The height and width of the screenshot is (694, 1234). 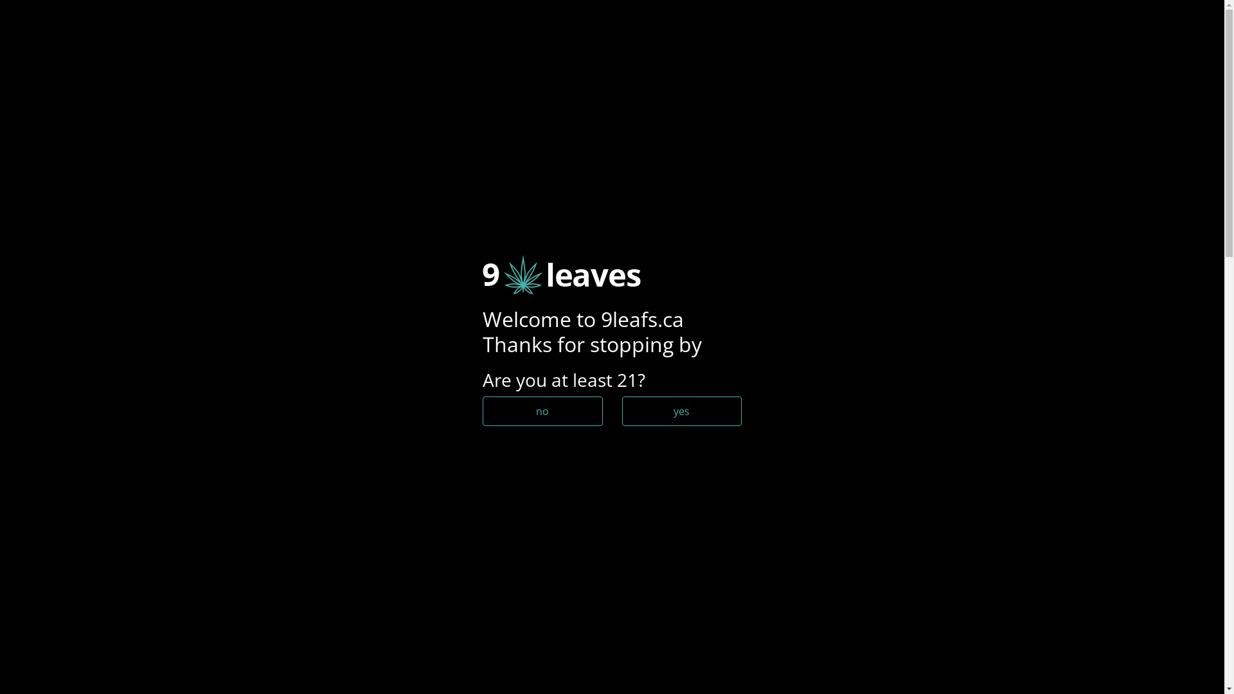 I want to click on CONTACT US, so click(x=180, y=31).